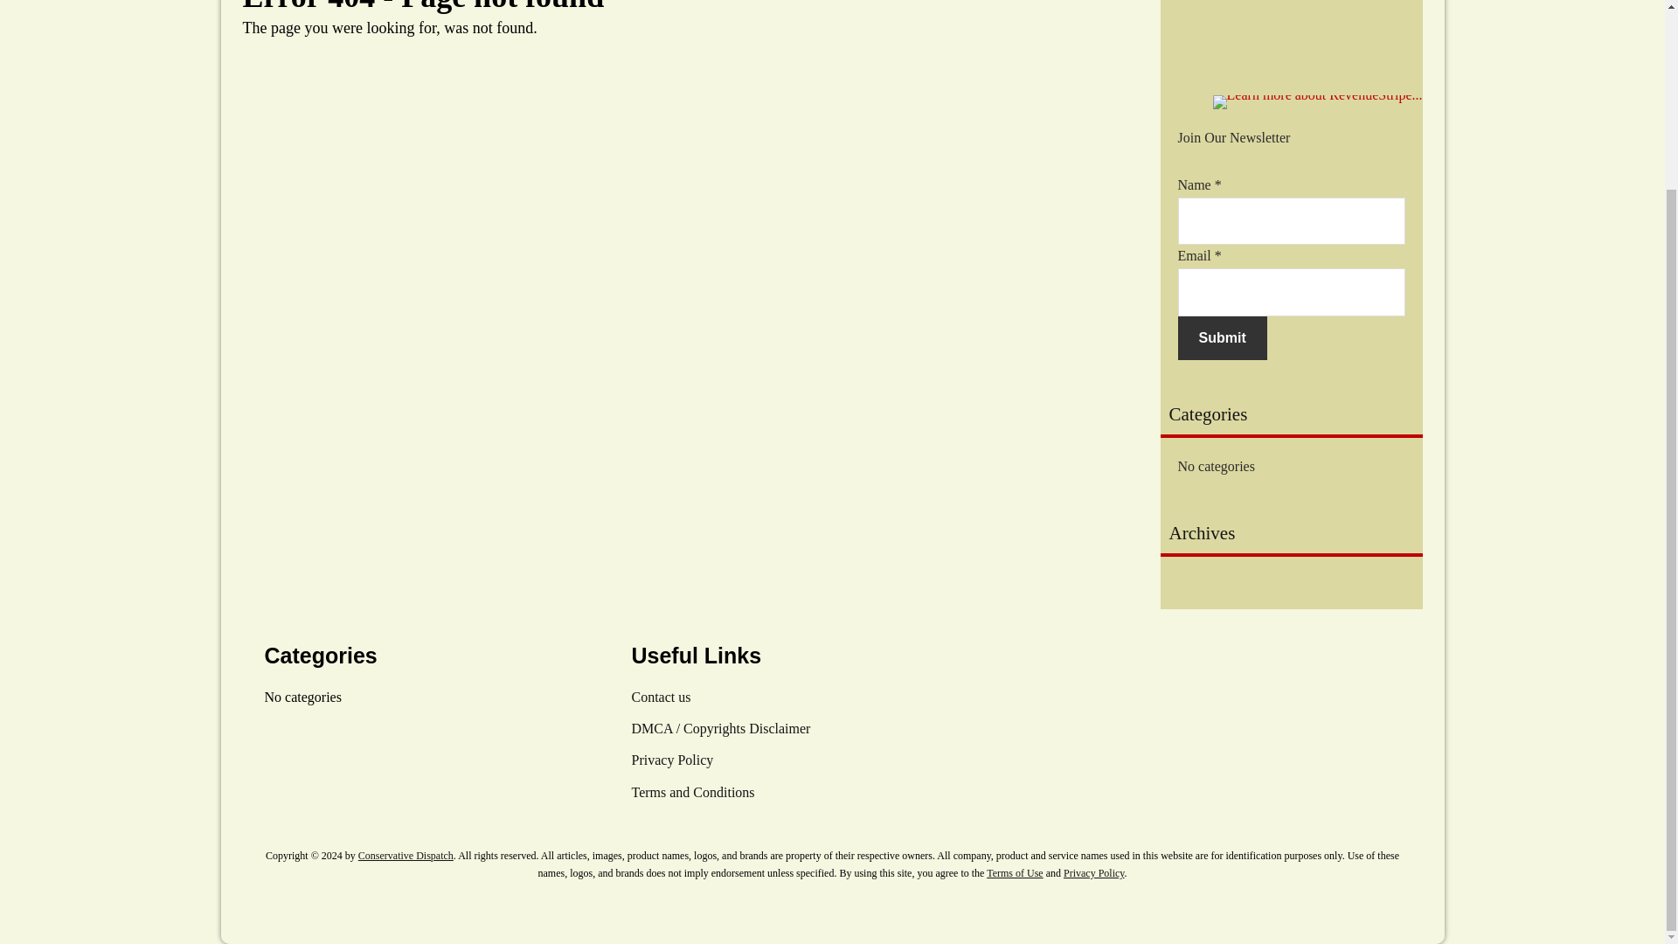 This screenshot has height=944, width=1678. Describe the element at coordinates (1014, 872) in the screenshot. I see `Terms of Use` at that location.